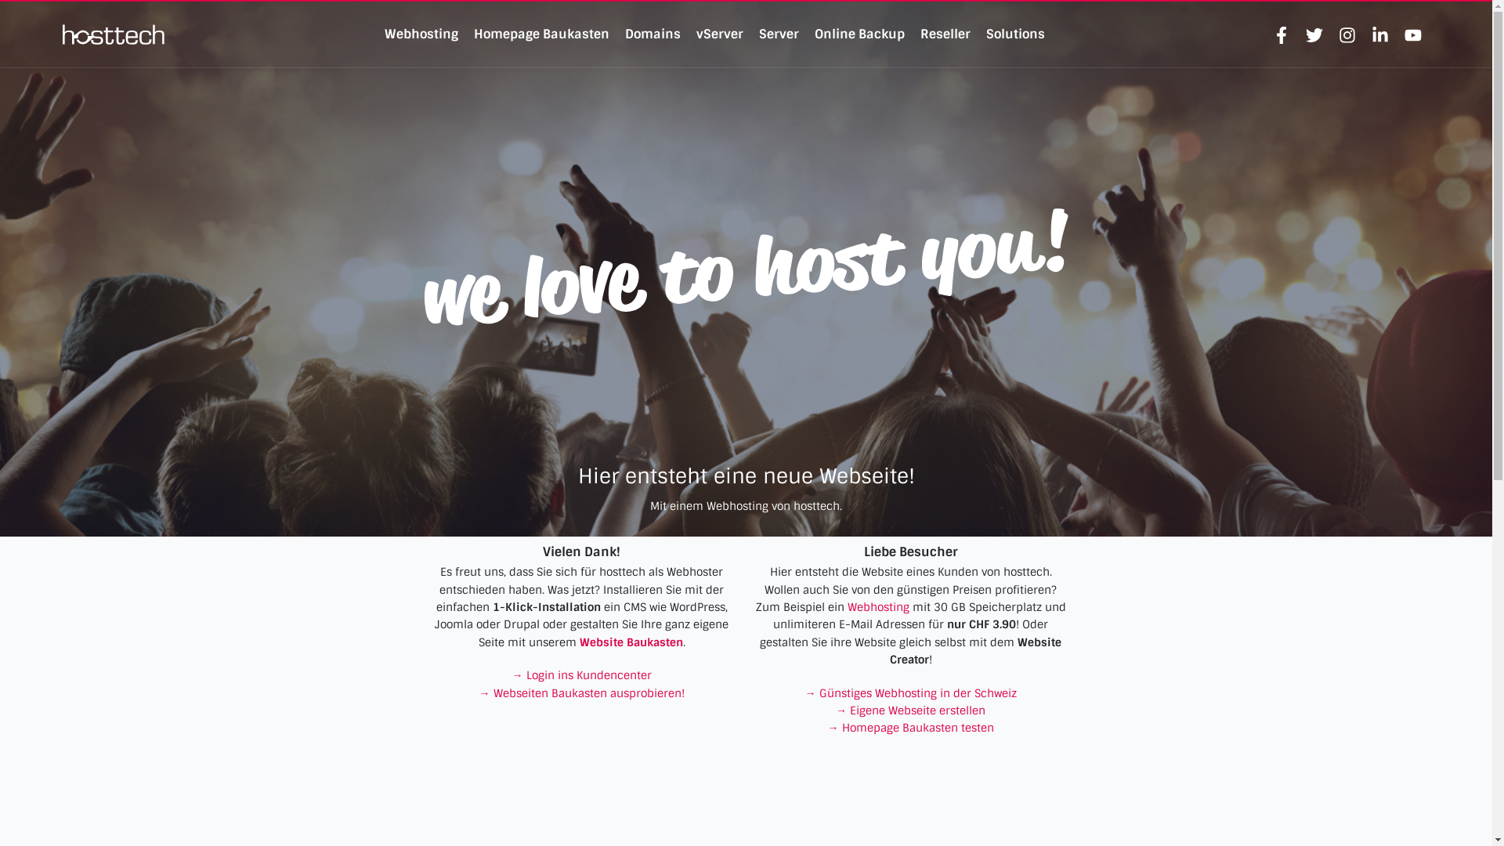 The width and height of the screenshot is (1504, 846). What do you see at coordinates (421, 34) in the screenshot?
I see `Webhosting` at bounding box center [421, 34].